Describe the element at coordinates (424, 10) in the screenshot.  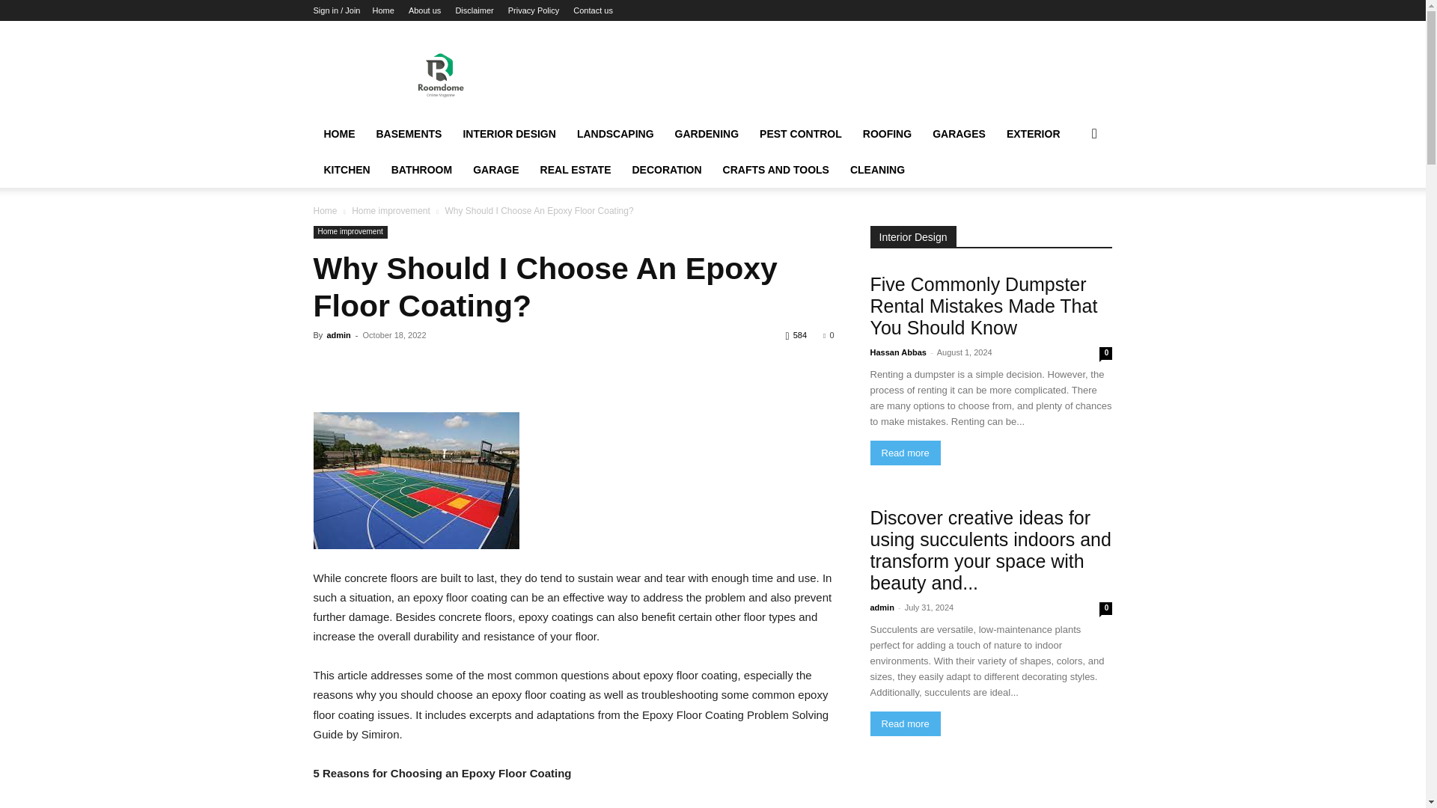
I see `About us` at that location.